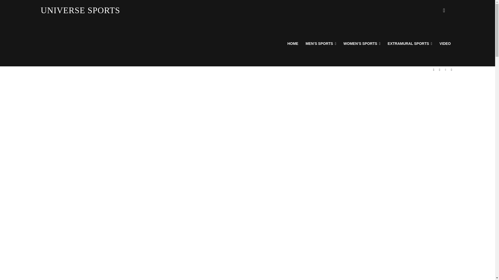  What do you see at coordinates (445, 70) in the screenshot?
I see `Twitter` at bounding box center [445, 70].